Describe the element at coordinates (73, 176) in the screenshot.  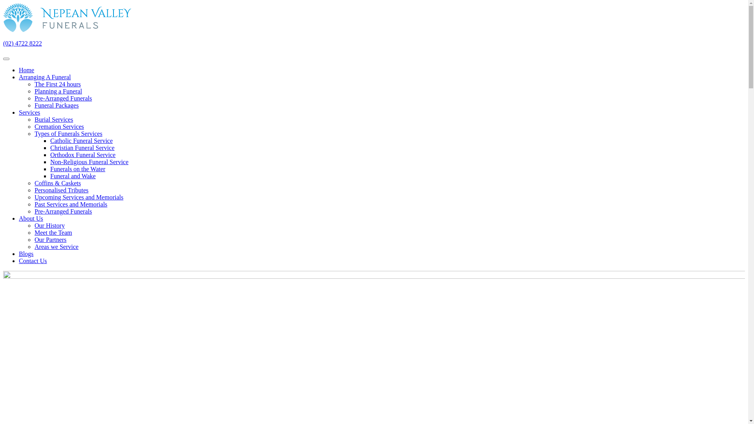
I see `Funeral and Wake` at that location.